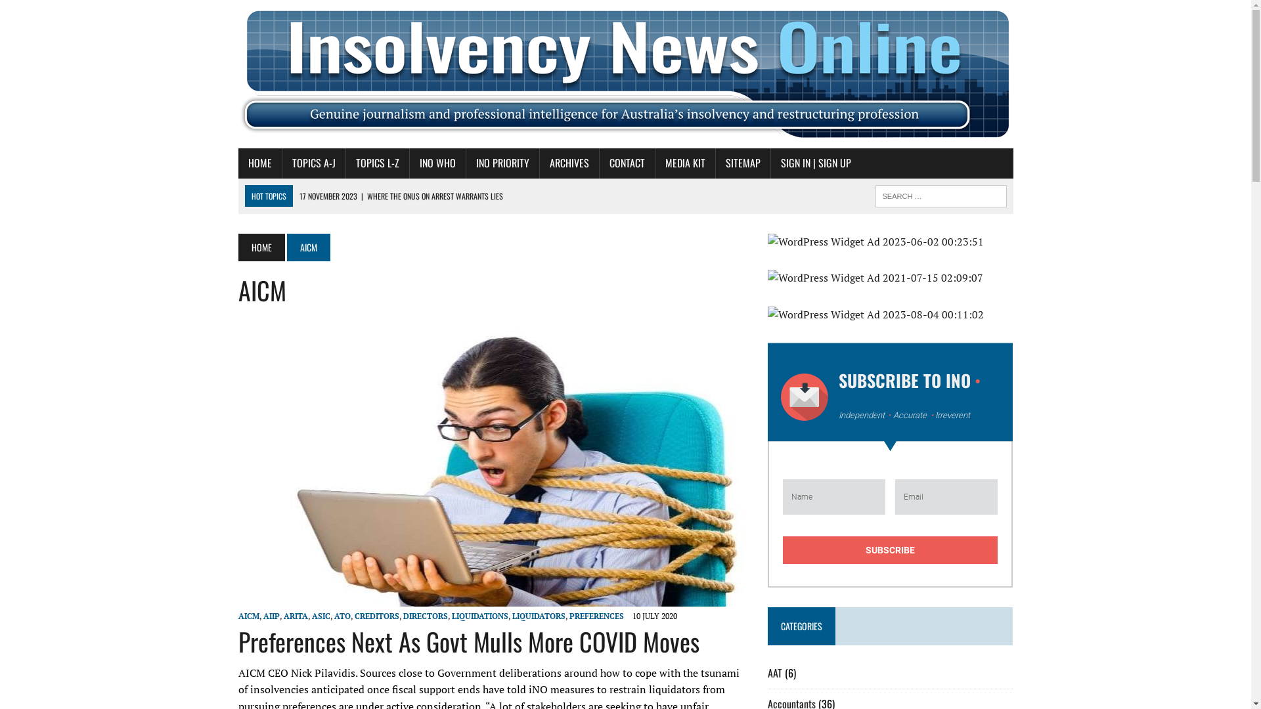 The image size is (1261, 709). What do you see at coordinates (493, 598) in the screenshot?
I see `Preferences next as Govt mulls more COVID moves` at bounding box center [493, 598].